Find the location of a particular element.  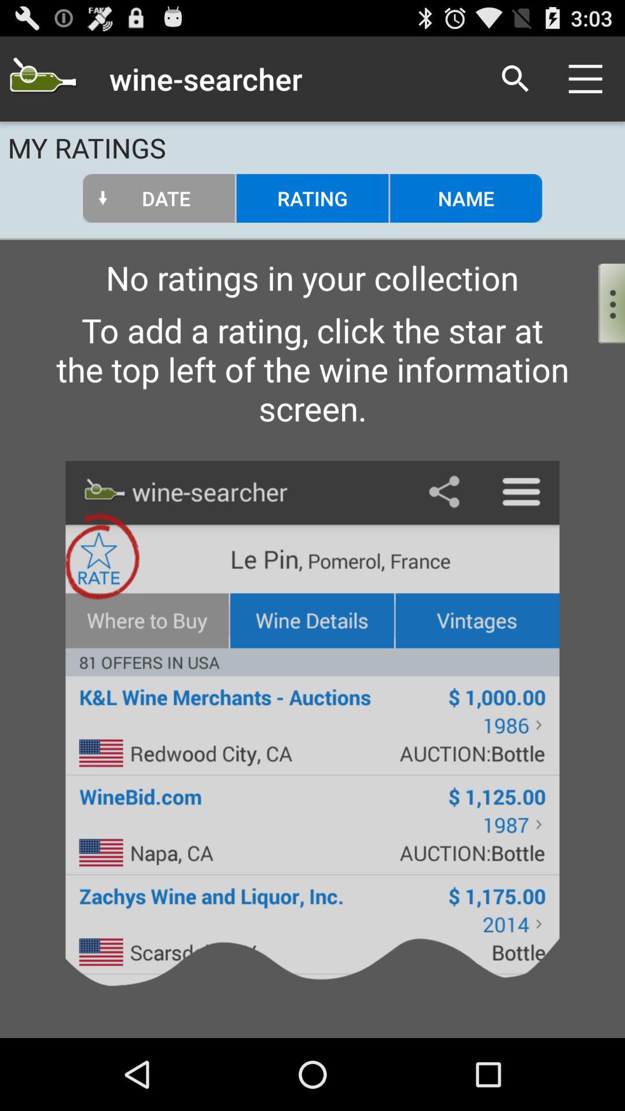

option menu for your rating collection is located at coordinates (602, 301).